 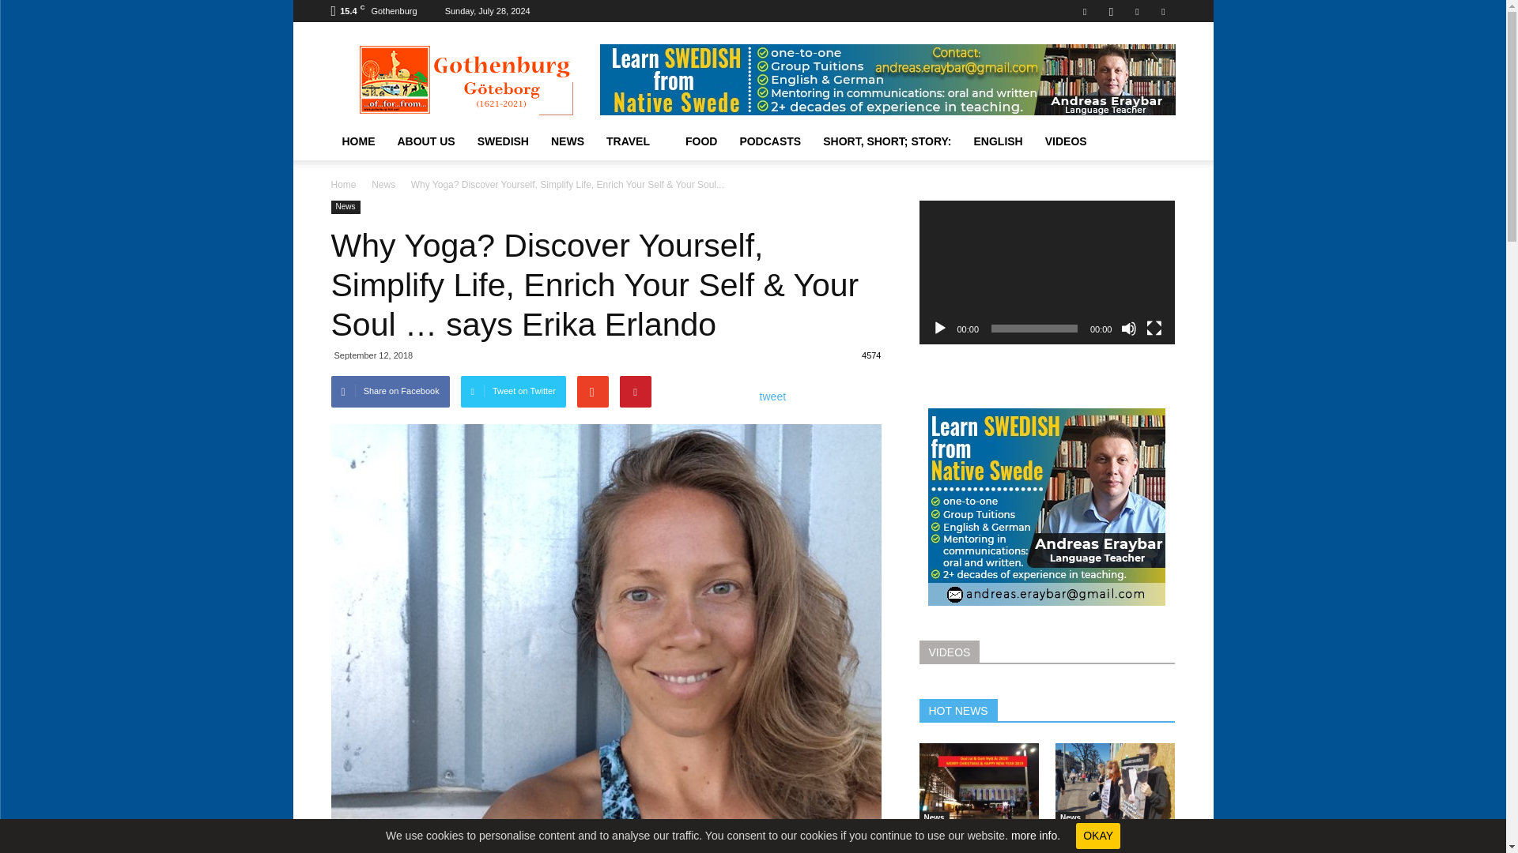 I want to click on ENGLISH, so click(x=998, y=141).